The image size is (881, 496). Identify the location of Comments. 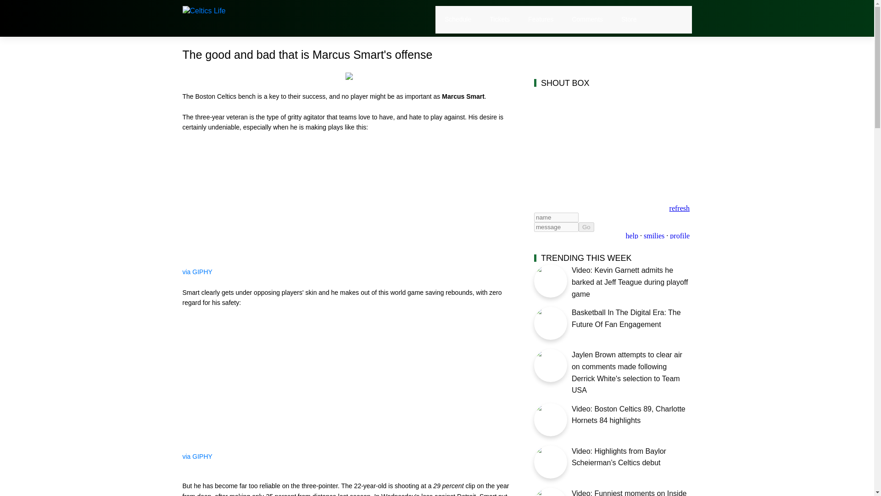
(587, 19).